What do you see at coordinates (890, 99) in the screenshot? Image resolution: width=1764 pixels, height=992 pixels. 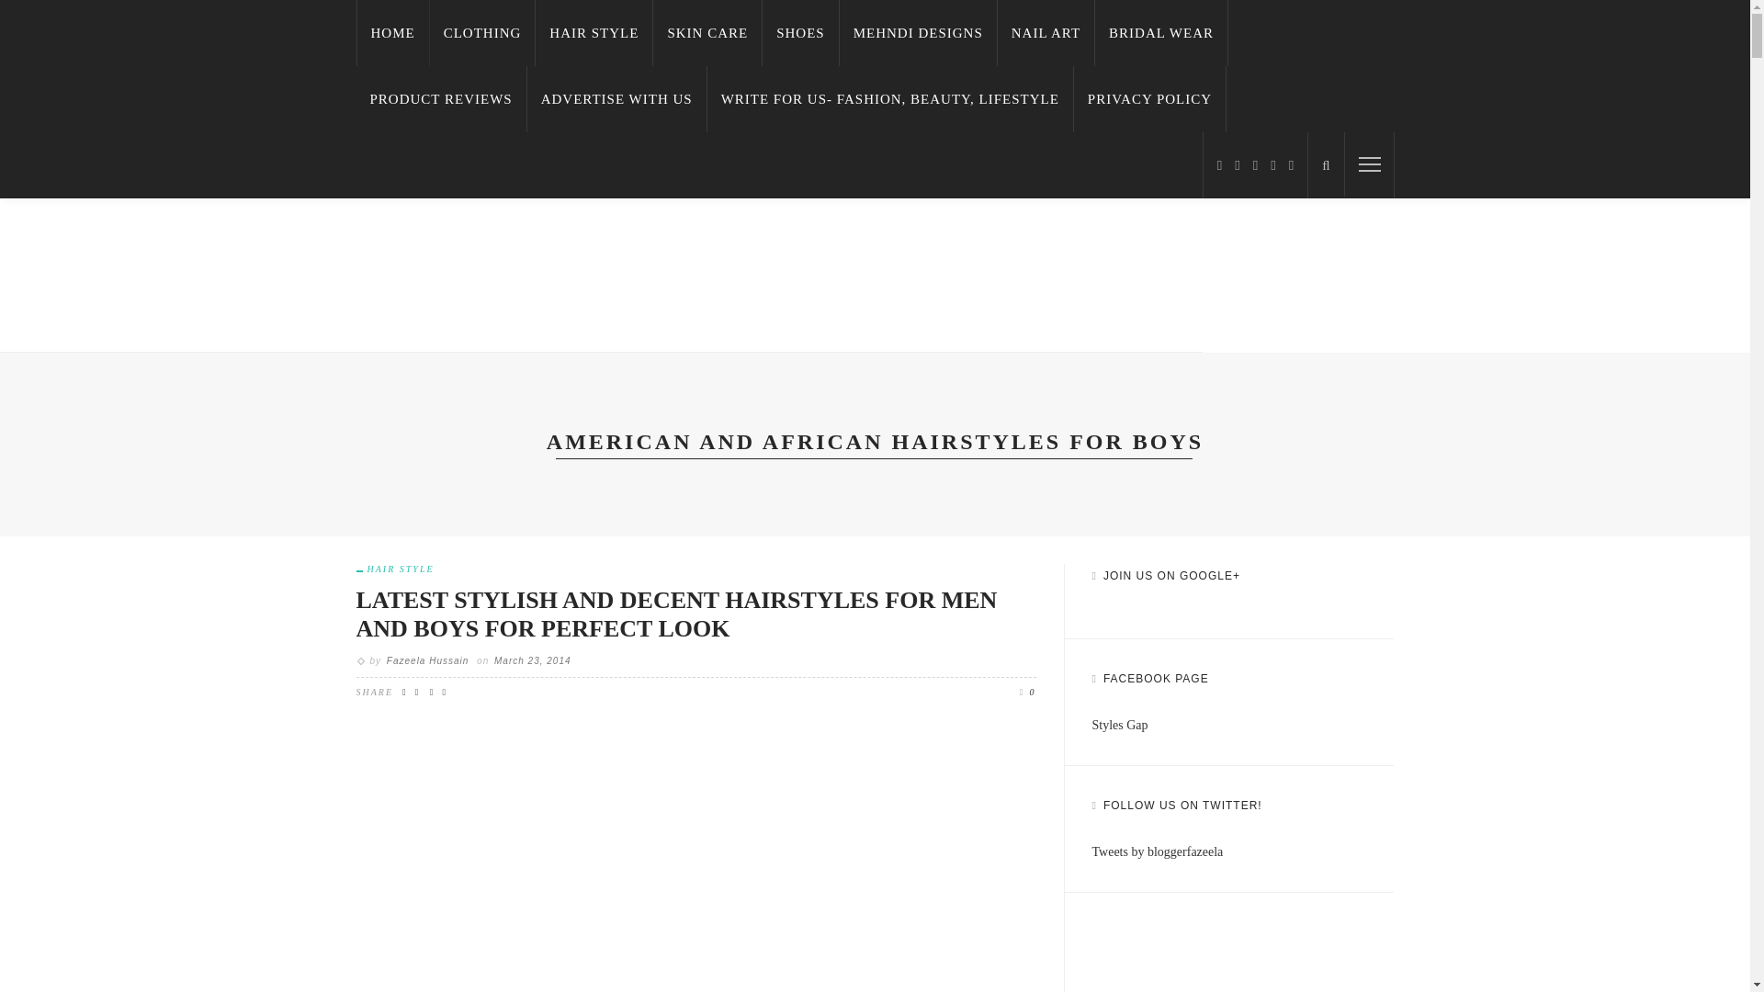 I see `WRITE FOR US- FASHION, BEAUTY, LIFESTYLE` at bounding box center [890, 99].